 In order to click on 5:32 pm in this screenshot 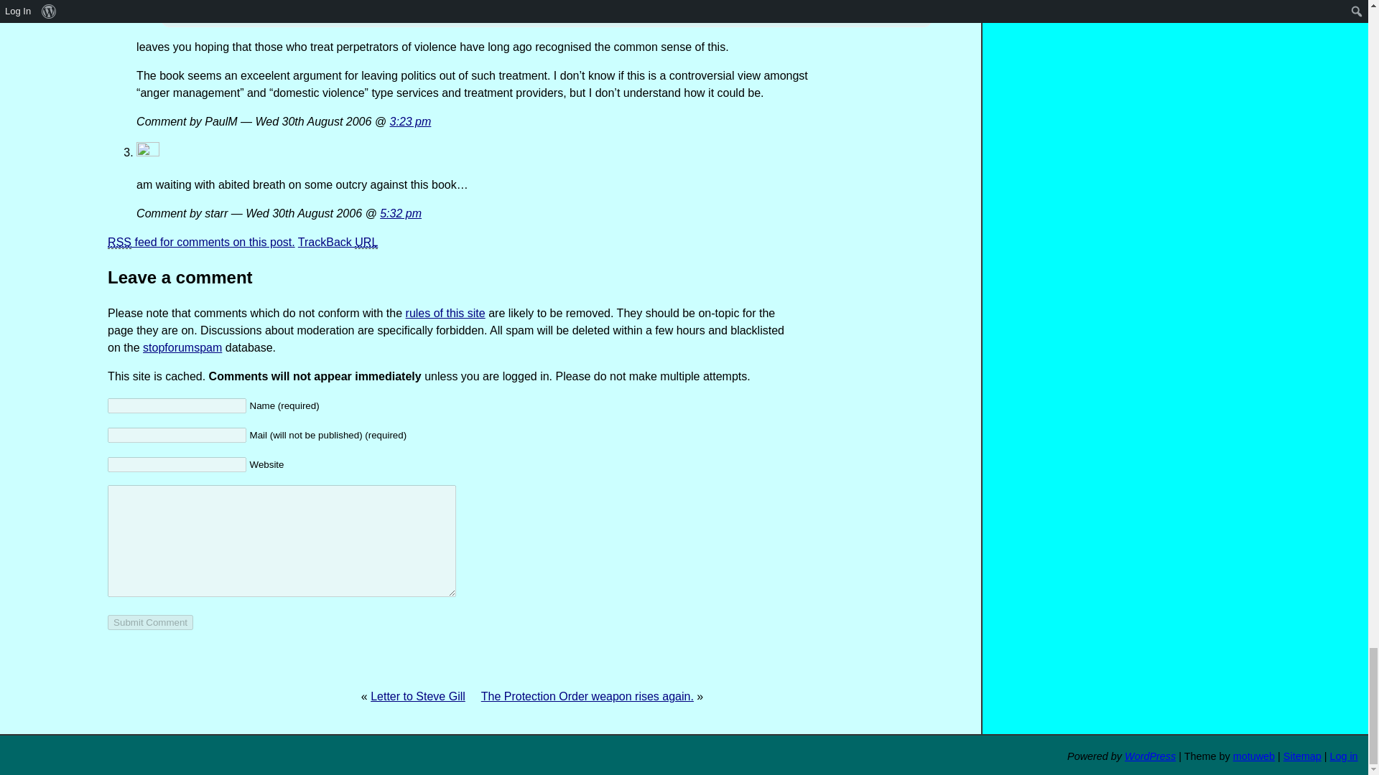, I will do `click(401, 213)`.